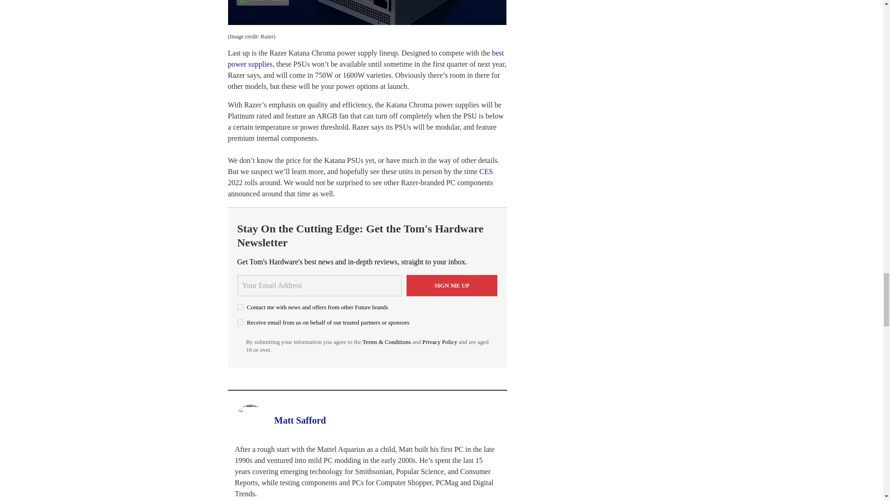  Describe the element at coordinates (240, 306) in the screenshot. I see `on` at that location.